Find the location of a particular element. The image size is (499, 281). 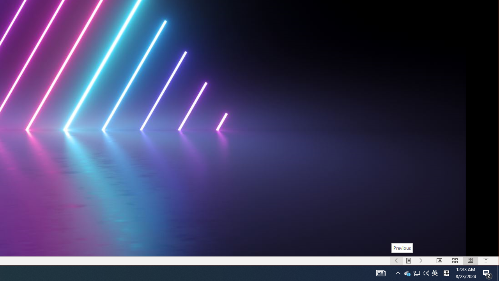

Menu On is located at coordinates (409, 261).